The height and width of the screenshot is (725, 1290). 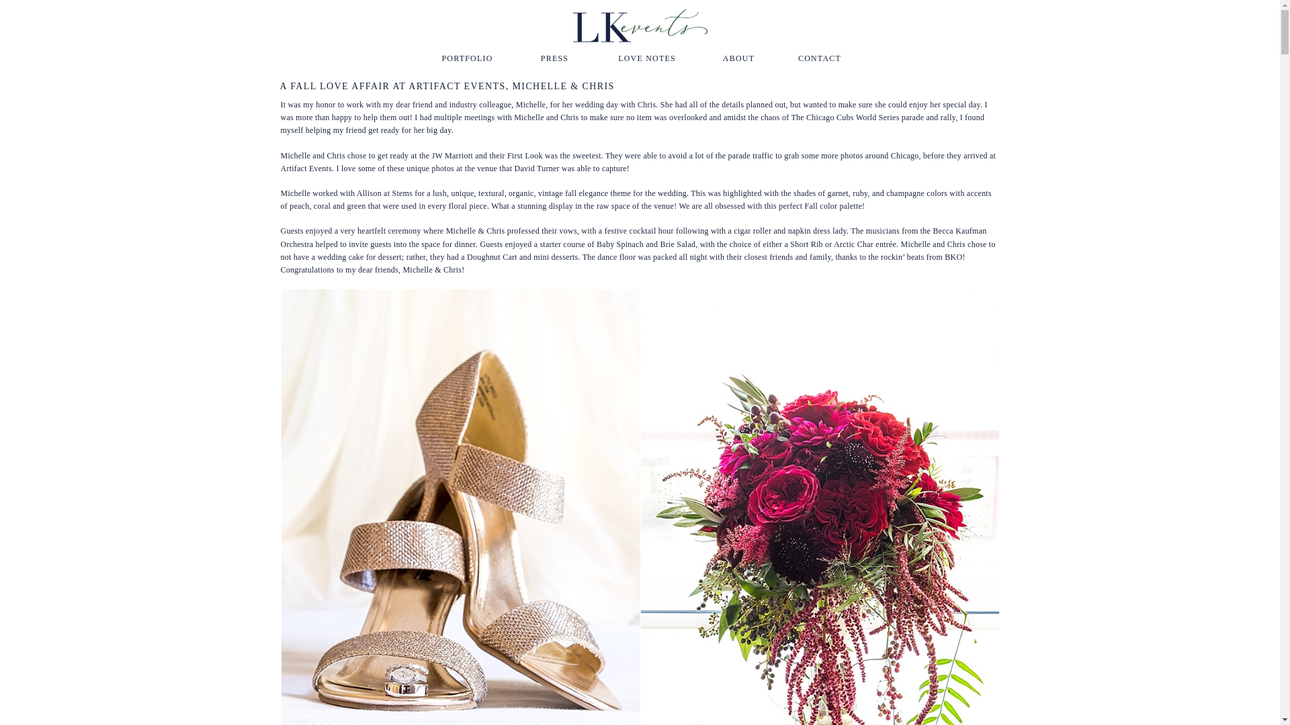 What do you see at coordinates (306, 168) in the screenshot?
I see `Artifact Events` at bounding box center [306, 168].